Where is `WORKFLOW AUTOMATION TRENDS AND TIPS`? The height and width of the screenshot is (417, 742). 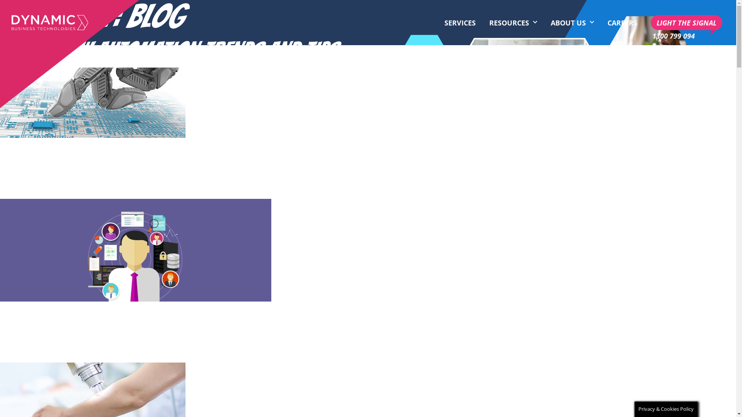
WORKFLOW AUTOMATION TRENDS AND TIPS is located at coordinates (168, 50).